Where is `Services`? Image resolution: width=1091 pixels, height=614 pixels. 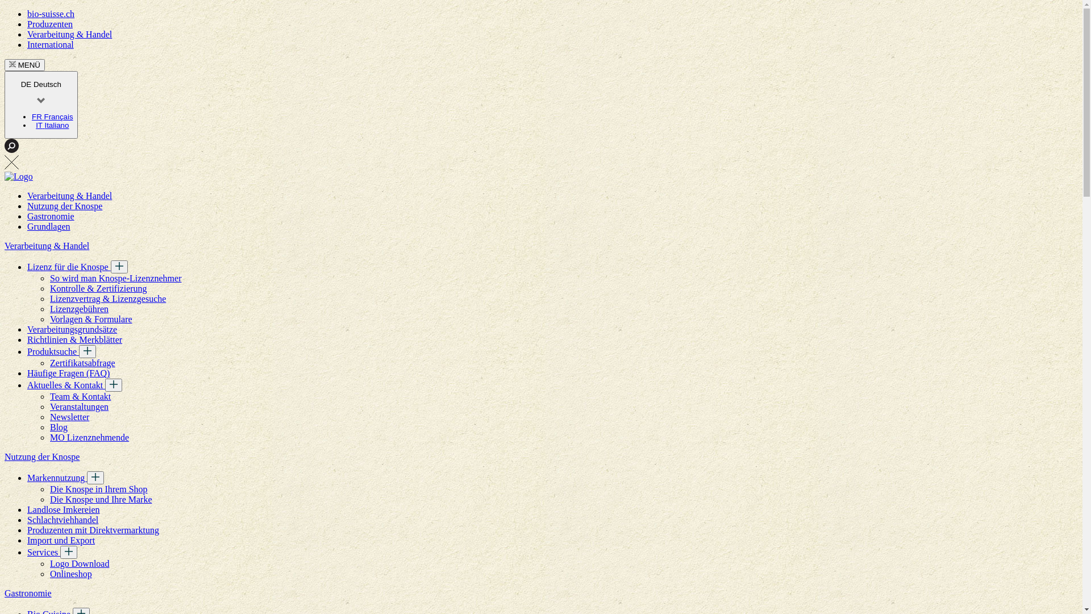 Services is located at coordinates (44, 553).